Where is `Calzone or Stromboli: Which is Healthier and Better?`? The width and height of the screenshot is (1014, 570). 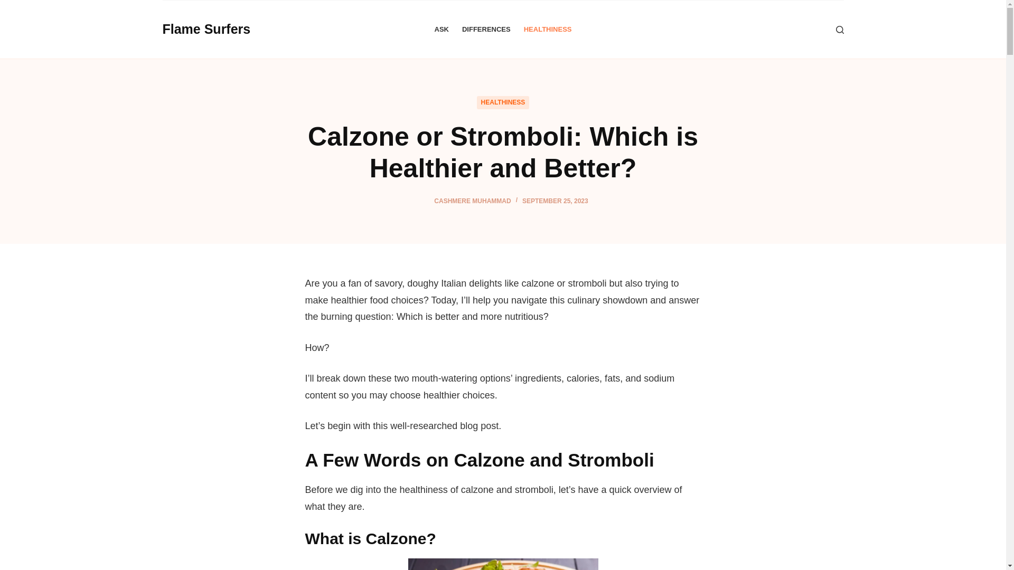 Calzone or Stromboli: Which is Healthier and Better? is located at coordinates (503, 152).